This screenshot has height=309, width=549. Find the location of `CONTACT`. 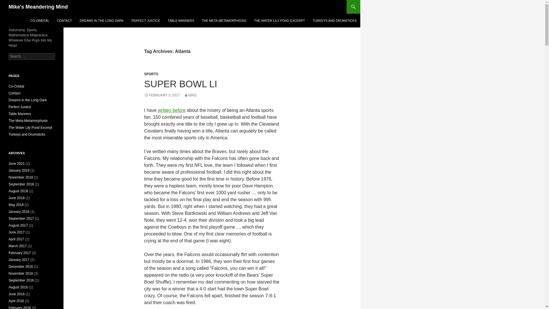

CONTACT is located at coordinates (64, 21).